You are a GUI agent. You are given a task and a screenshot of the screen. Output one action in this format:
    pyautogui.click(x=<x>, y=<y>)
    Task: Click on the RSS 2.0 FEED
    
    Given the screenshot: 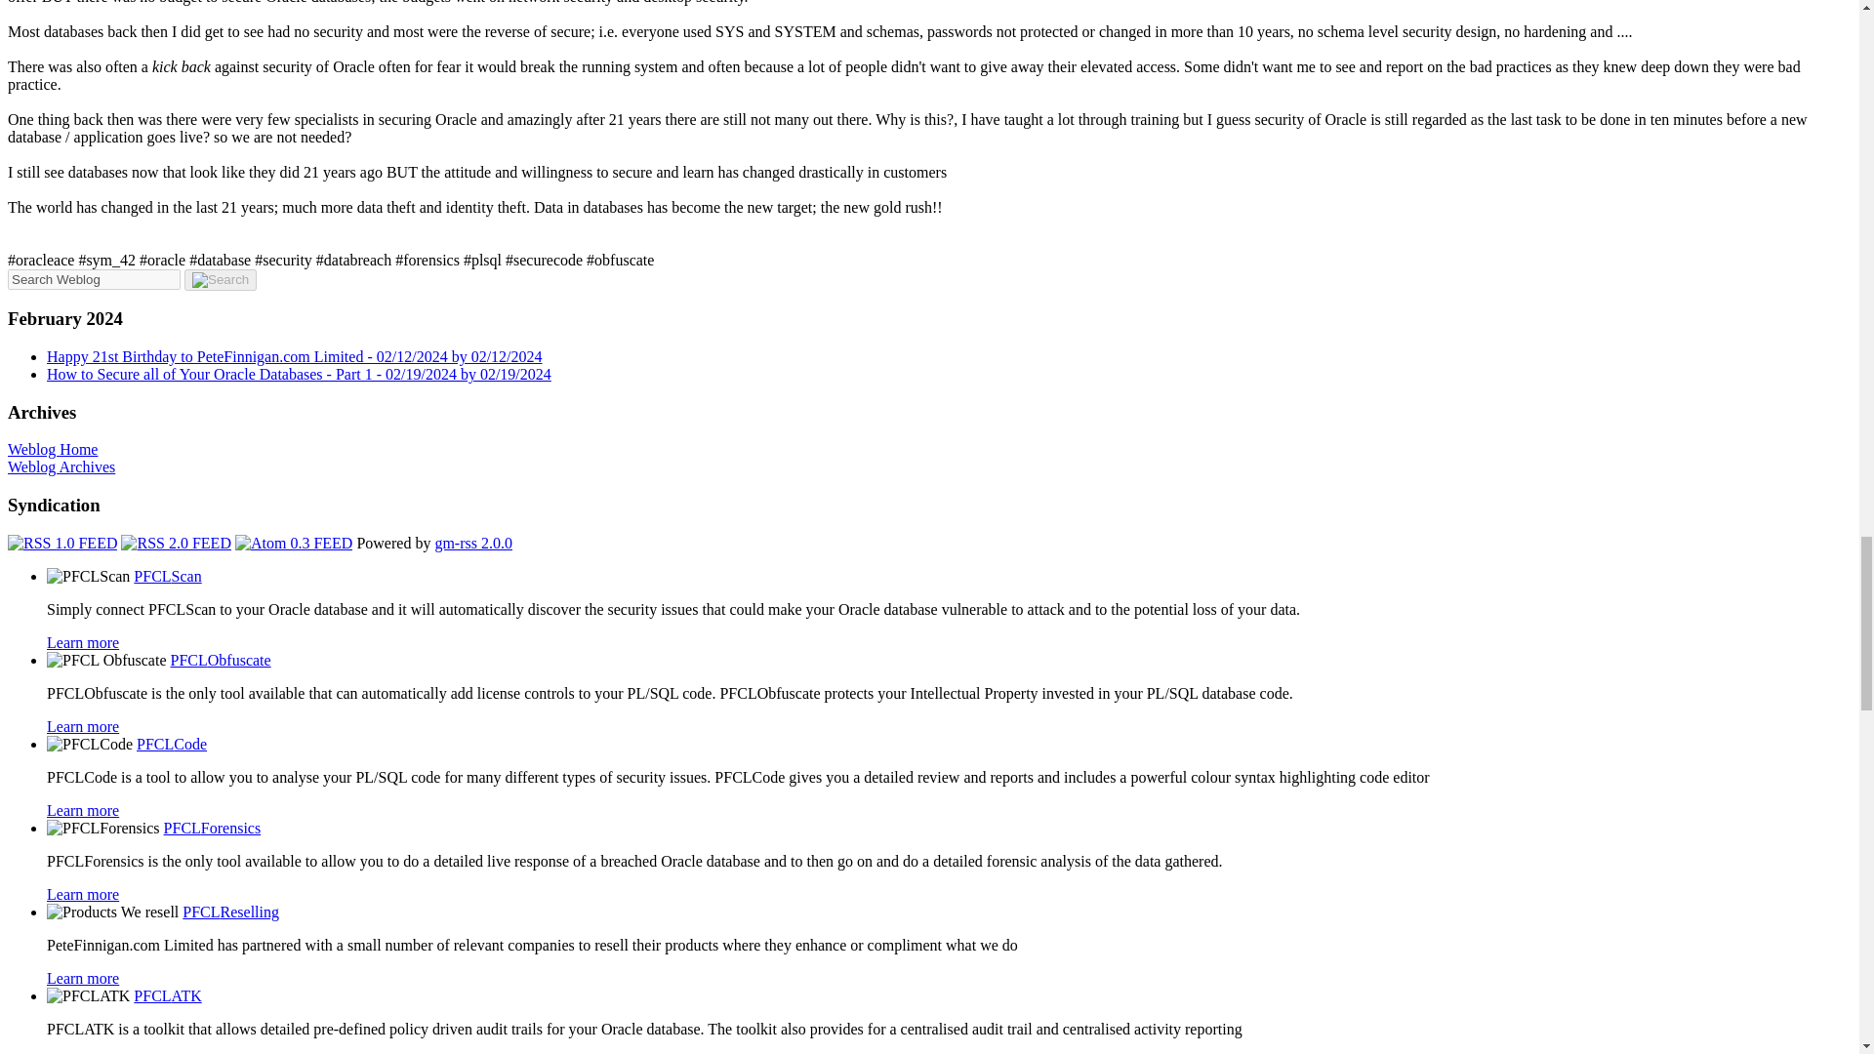 What is the action you would take?
    pyautogui.click(x=176, y=543)
    